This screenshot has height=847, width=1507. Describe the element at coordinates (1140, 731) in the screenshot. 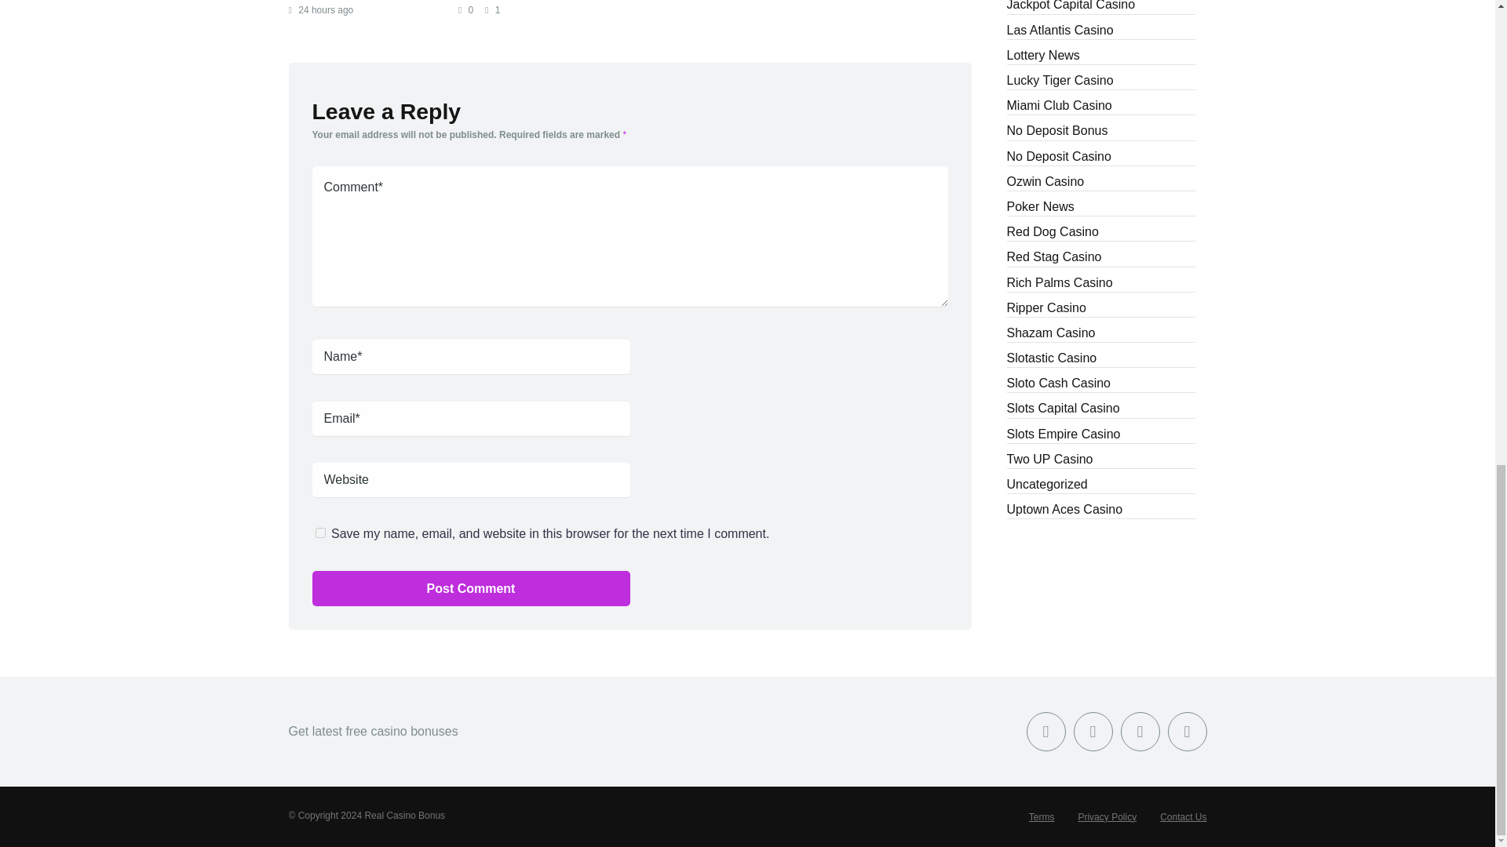

I see `YouTube` at that location.